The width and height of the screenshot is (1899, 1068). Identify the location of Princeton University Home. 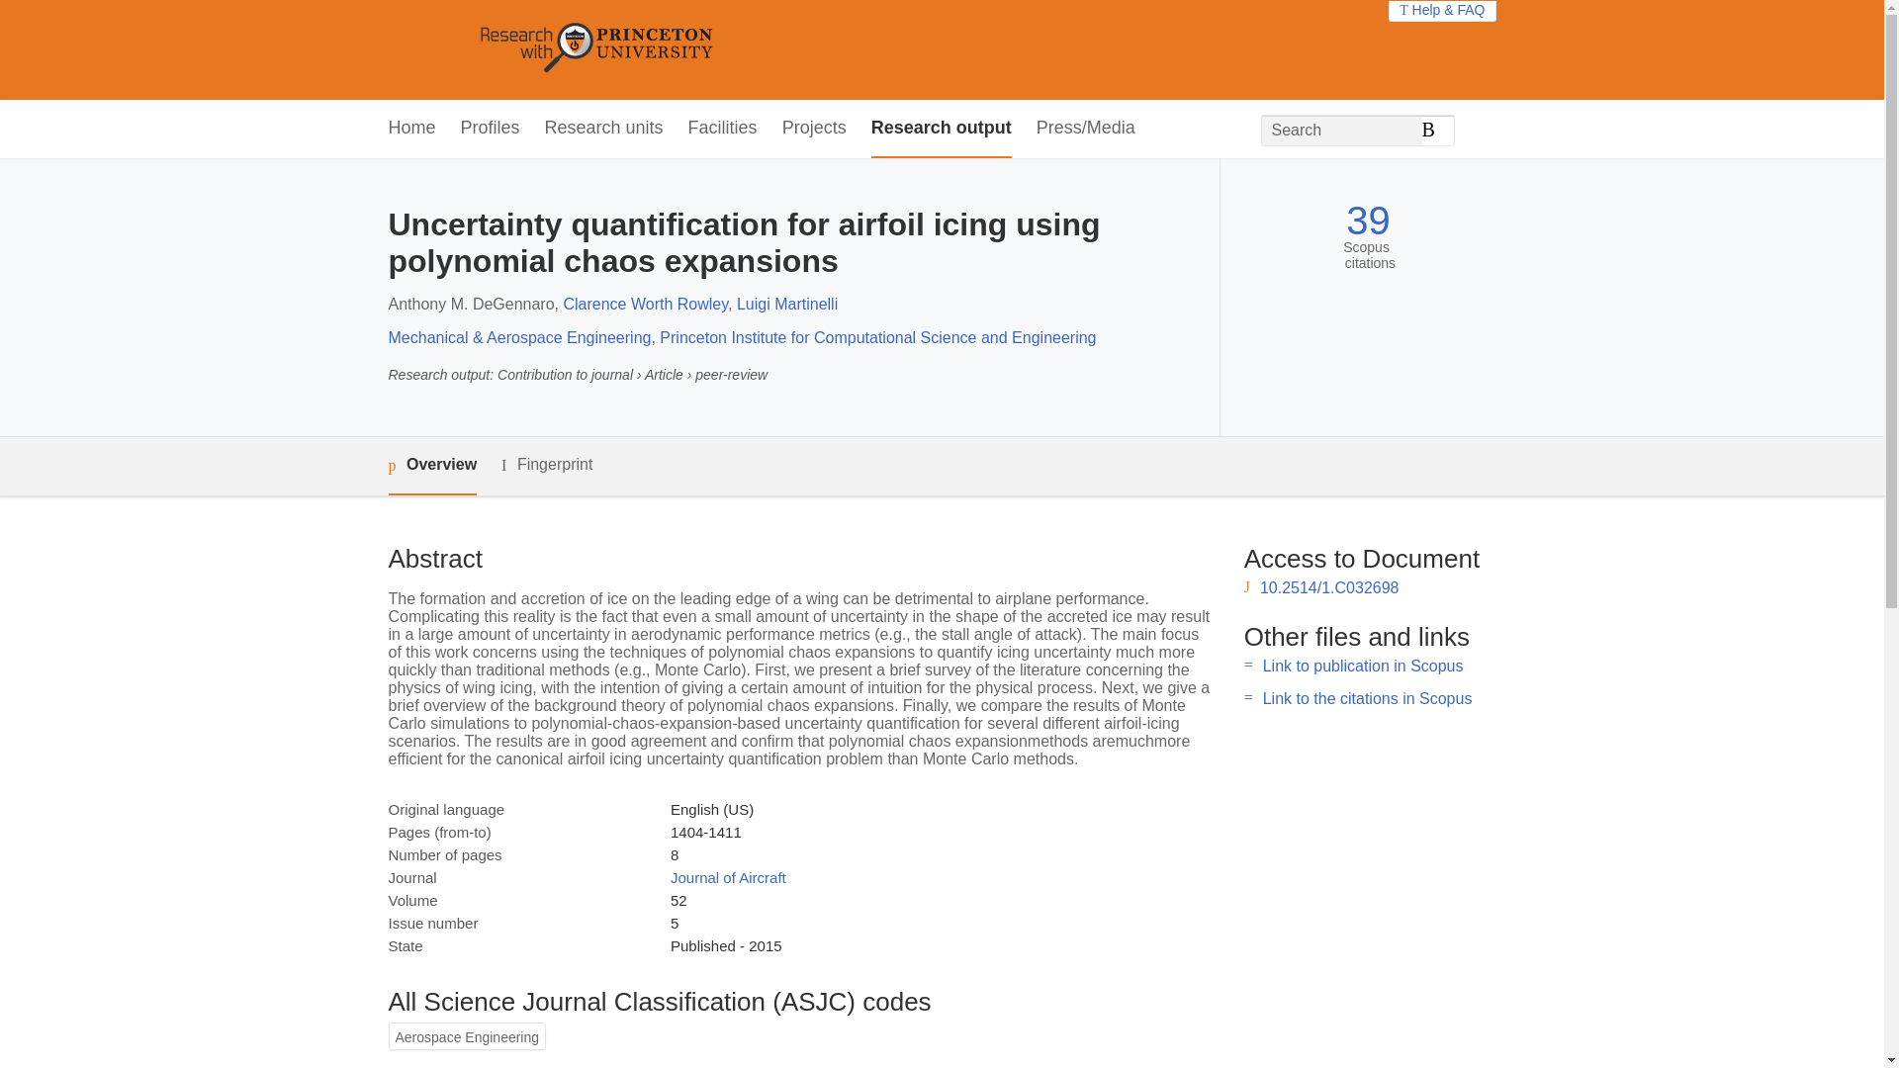
(740, 49).